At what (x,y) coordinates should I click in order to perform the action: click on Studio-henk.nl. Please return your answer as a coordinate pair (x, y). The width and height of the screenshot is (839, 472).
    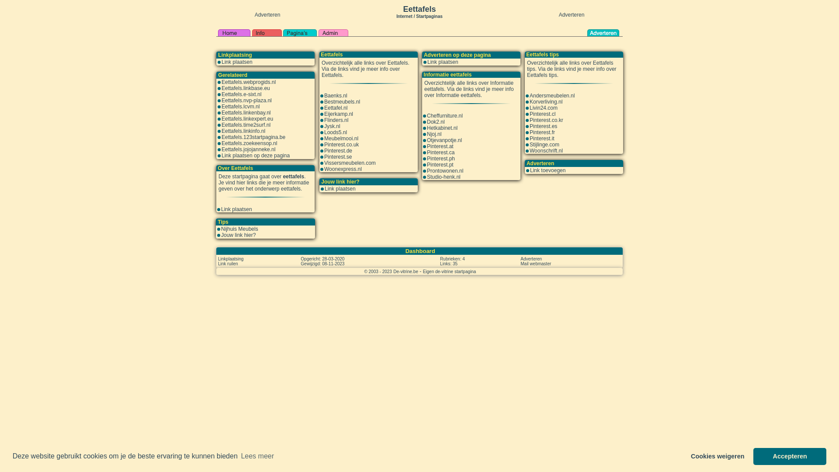
    Looking at the image, I should click on (444, 177).